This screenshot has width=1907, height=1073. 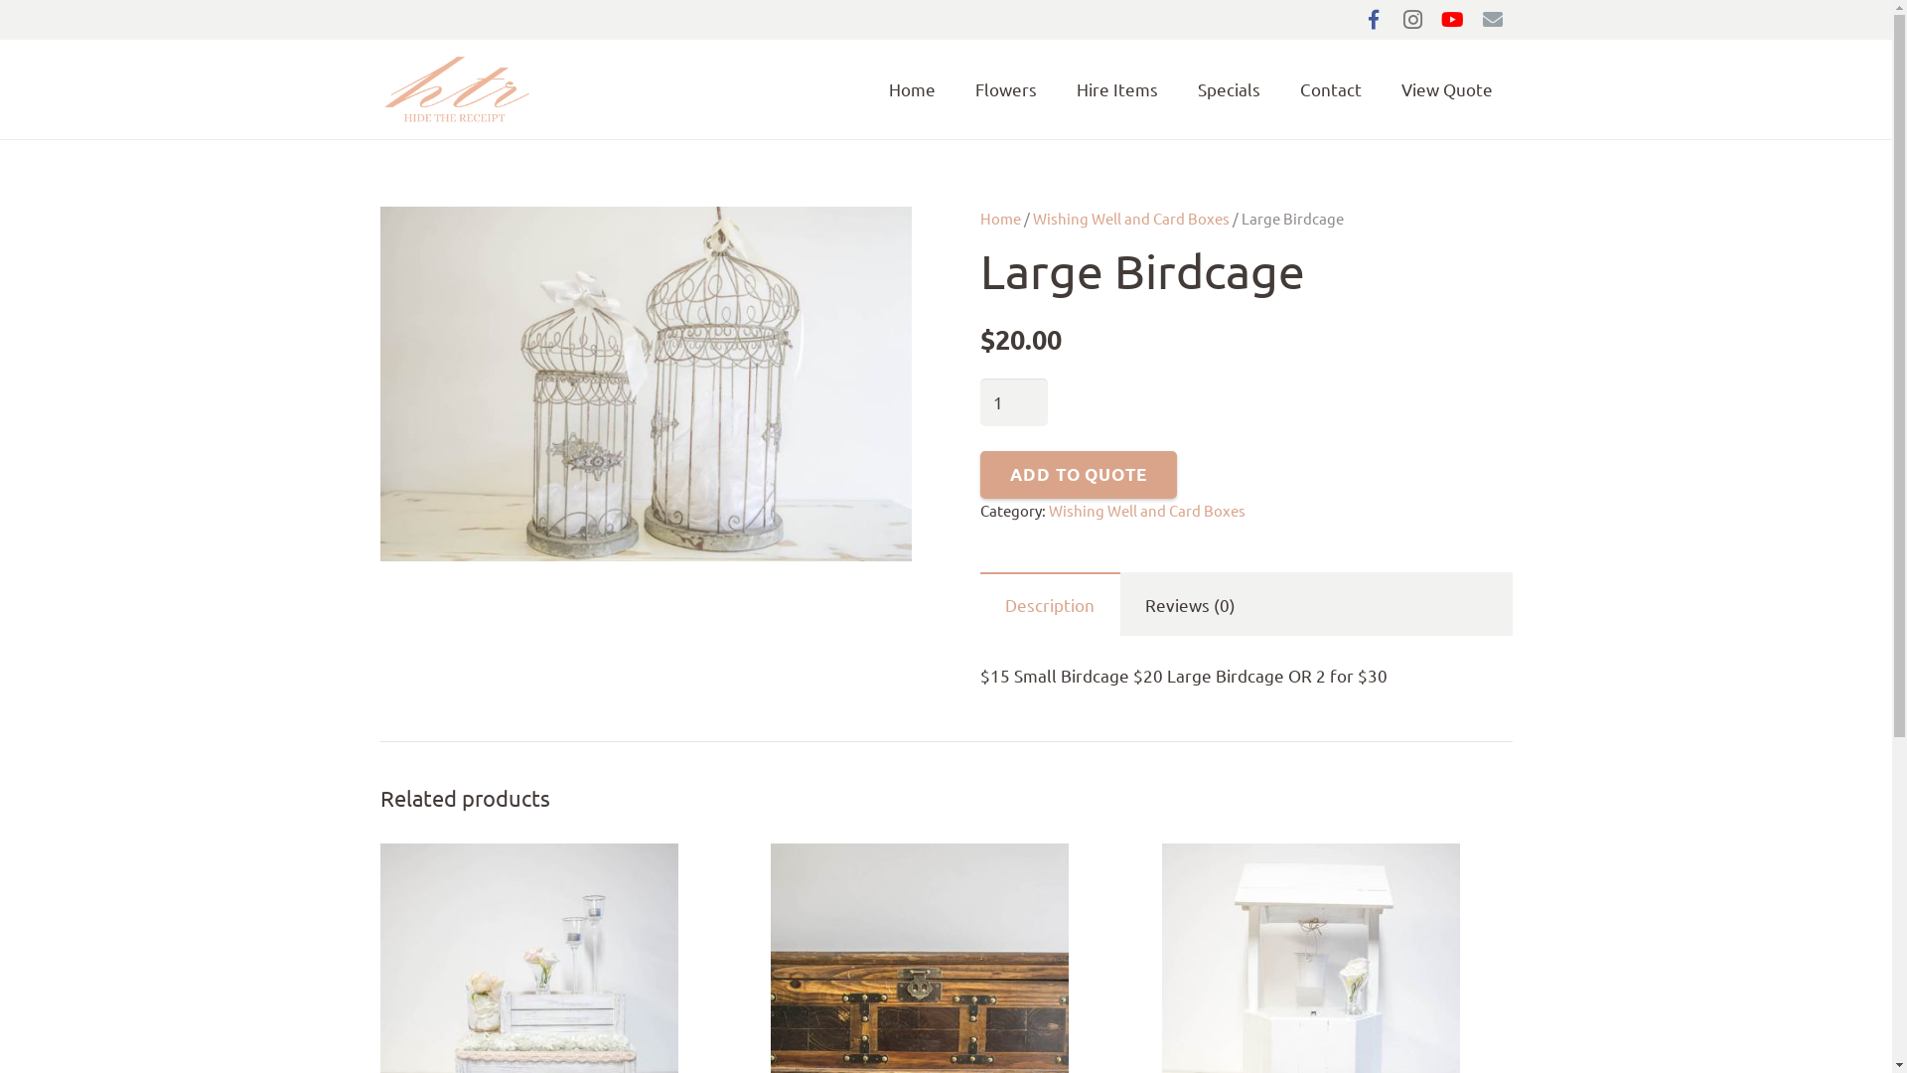 What do you see at coordinates (1452, 20) in the screenshot?
I see `YouTube` at bounding box center [1452, 20].